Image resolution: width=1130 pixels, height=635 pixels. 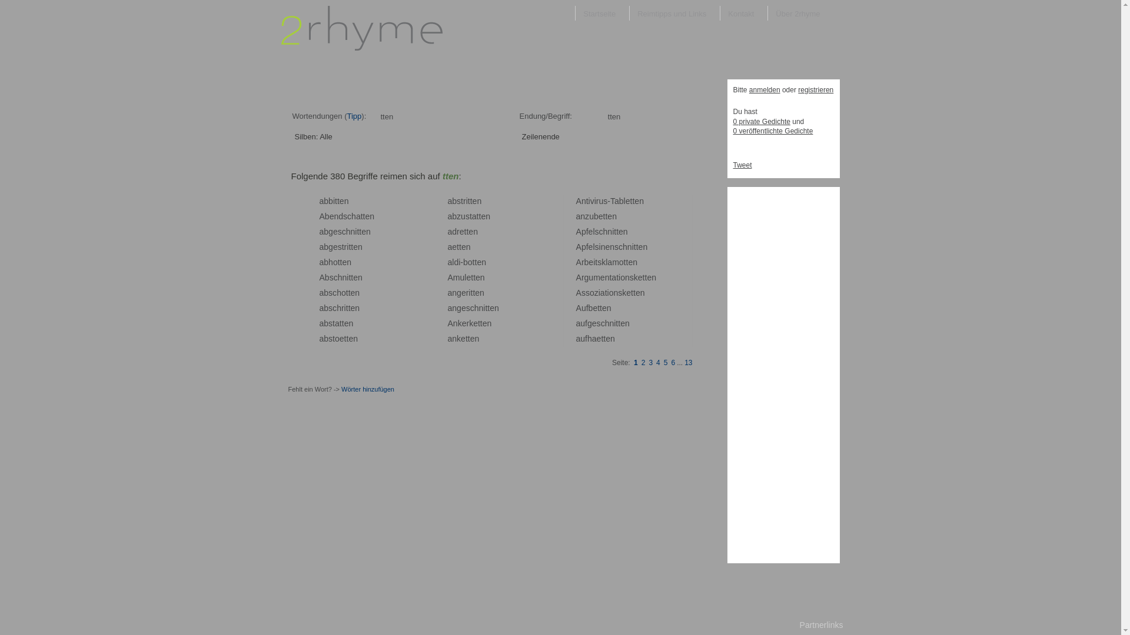 What do you see at coordinates (345, 262) in the screenshot?
I see `e` at bounding box center [345, 262].